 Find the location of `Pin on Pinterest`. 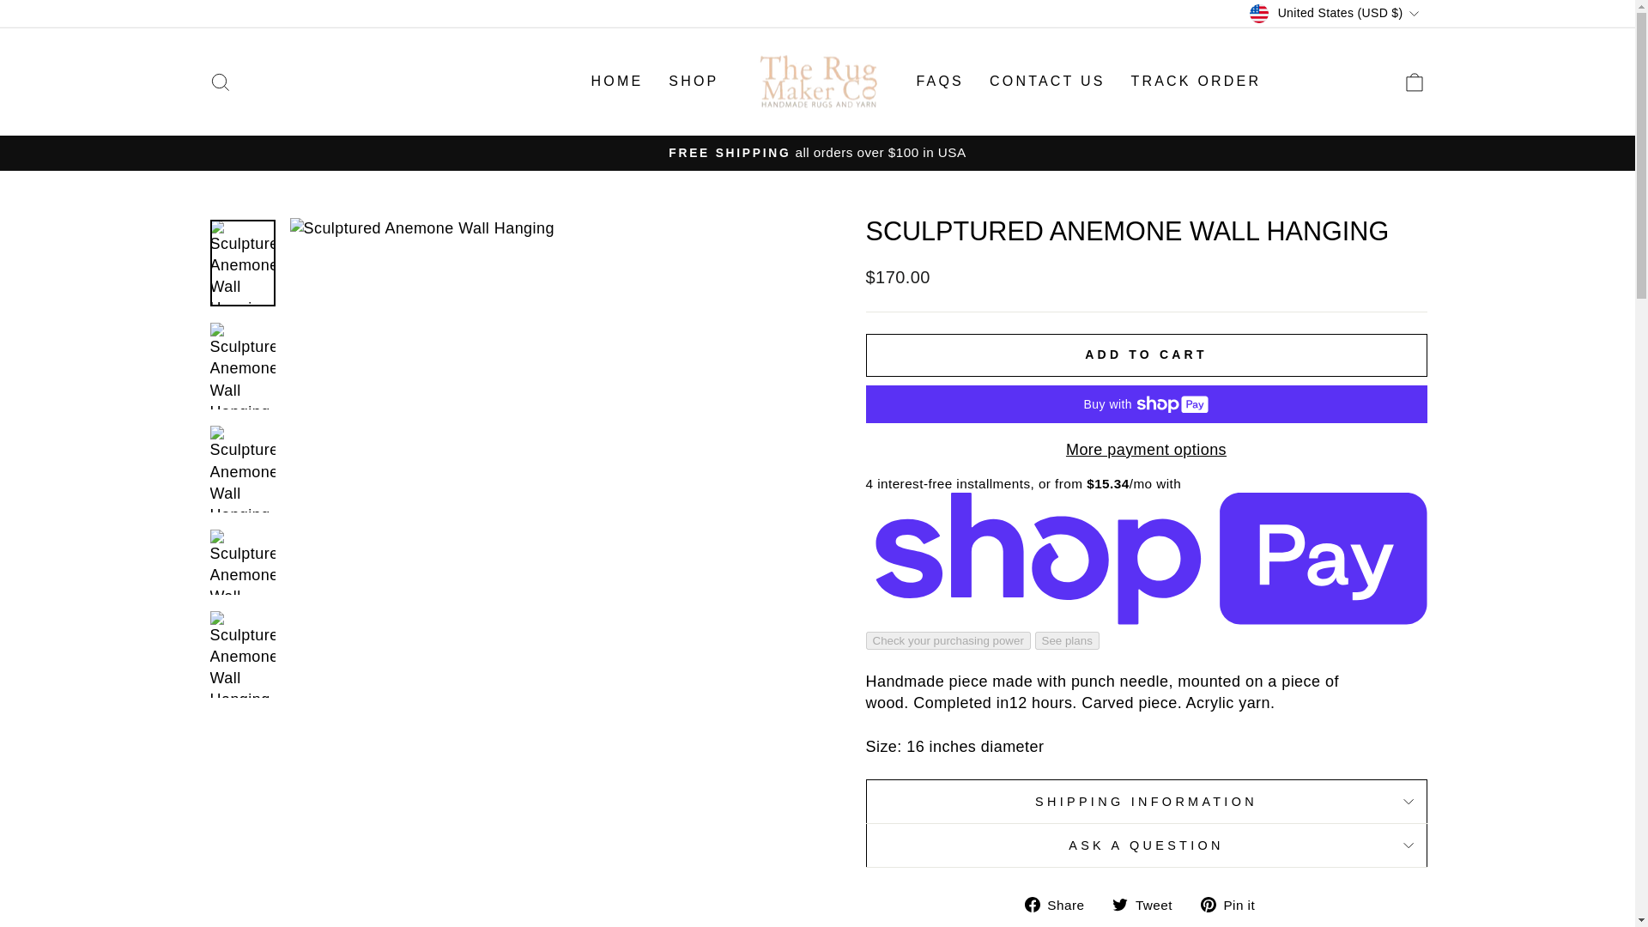

Pin on Pinterest is located at coordinates (1234, 904).